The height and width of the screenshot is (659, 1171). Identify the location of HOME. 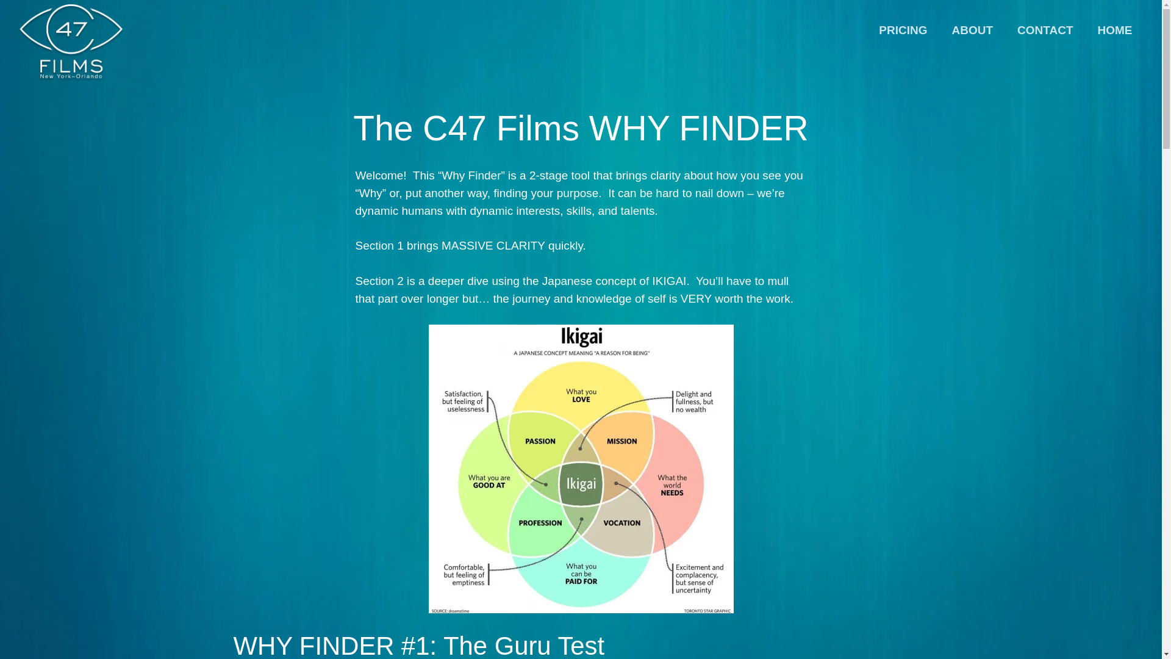
(1115, 31).